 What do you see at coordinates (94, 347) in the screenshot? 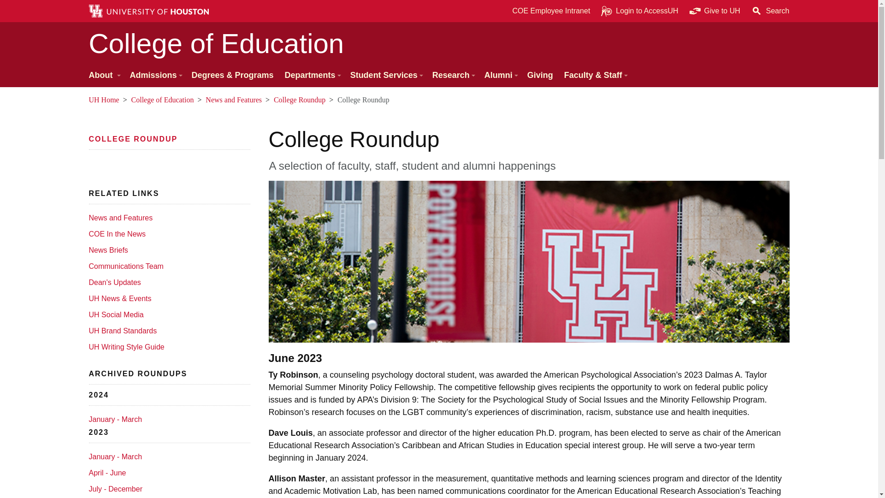
I see `University of Houston` at bounding box center [94, 347].